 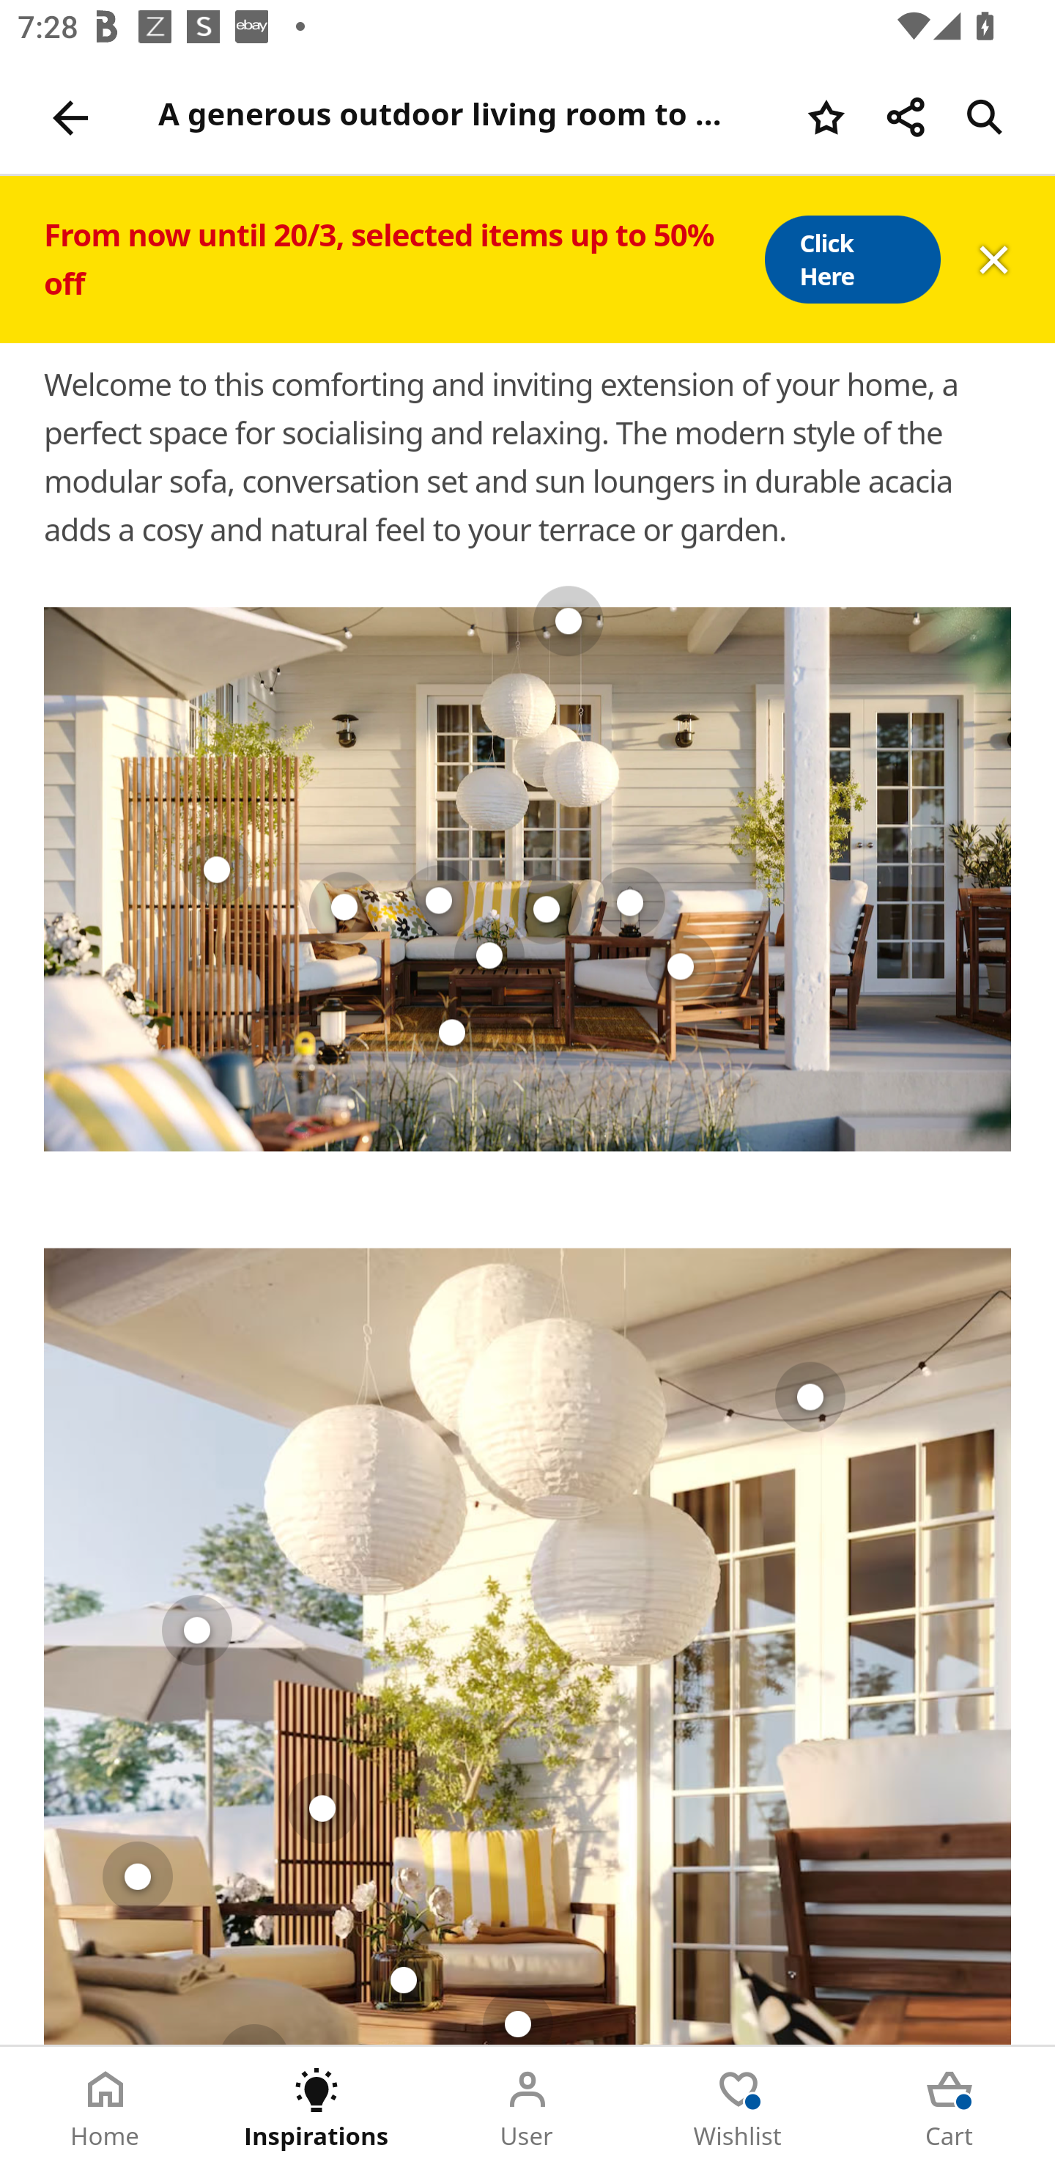 I want to click on User
Tab 3 of 5, so click(x=527, y=2108).